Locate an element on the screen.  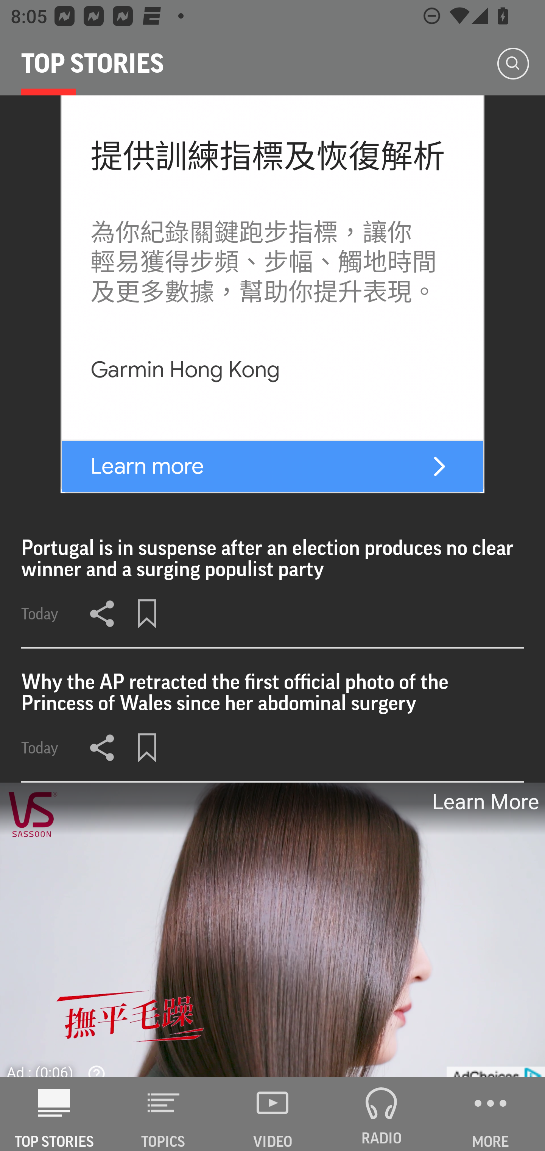
RADIO is located at coordinates (381, 1114).